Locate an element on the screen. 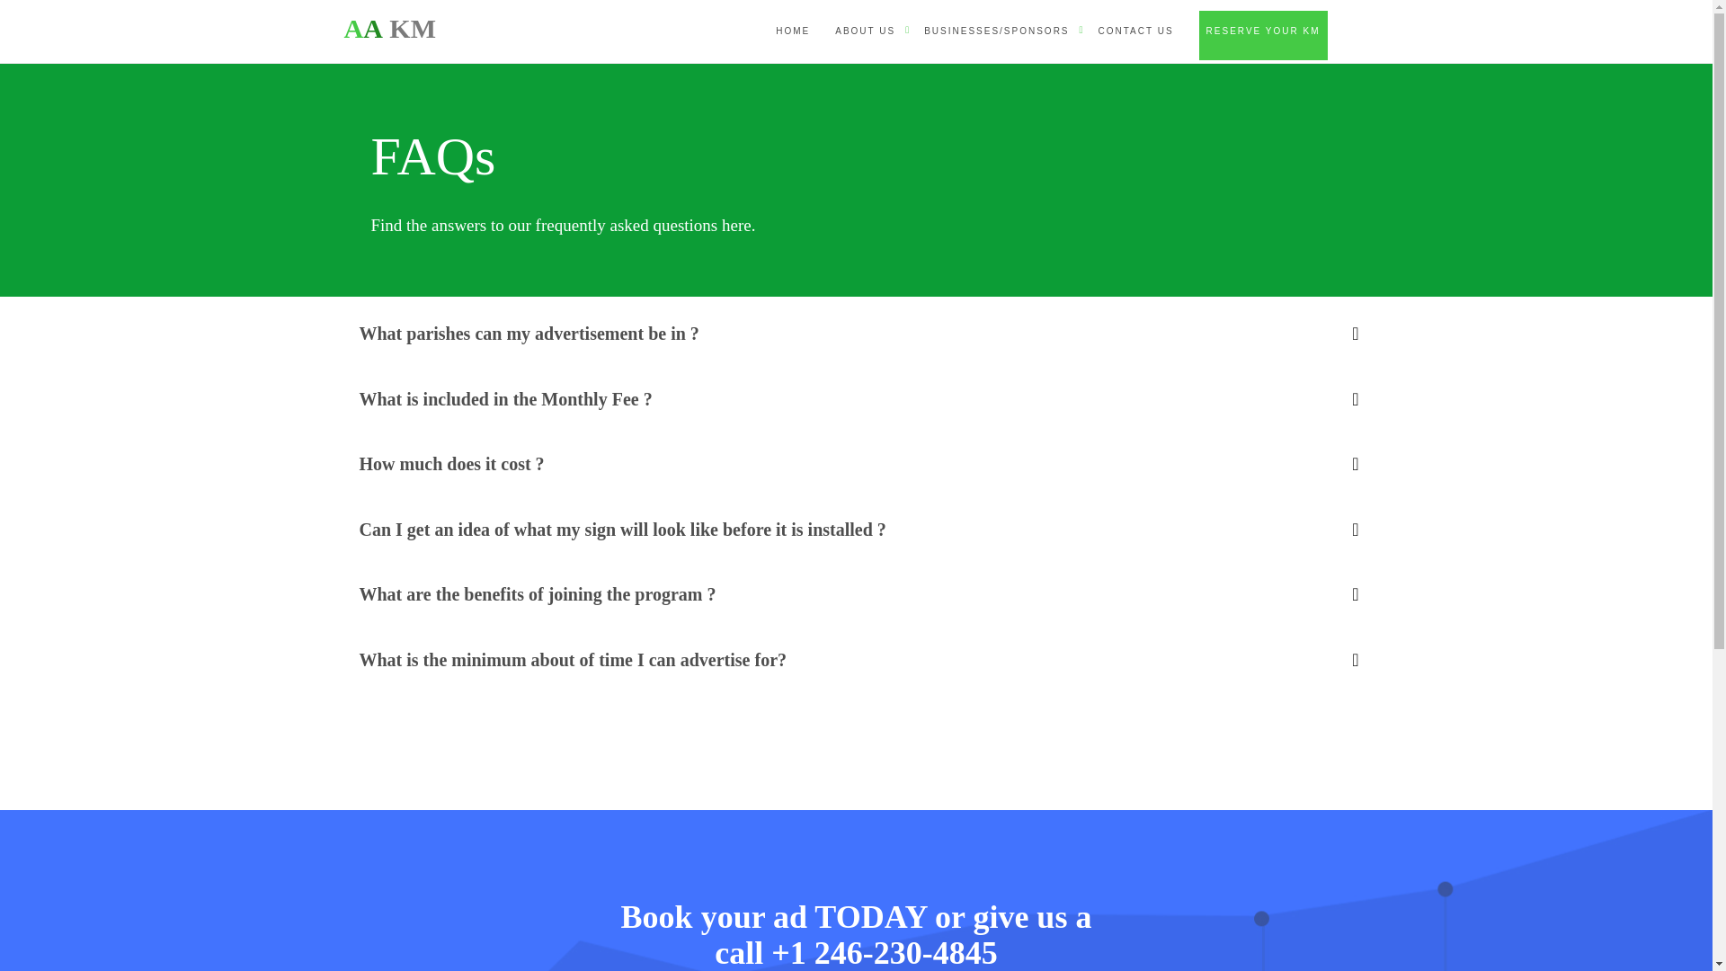 The image size is (1726, 971). RESERVE YOUR KM is located at coordinates (390, 25).